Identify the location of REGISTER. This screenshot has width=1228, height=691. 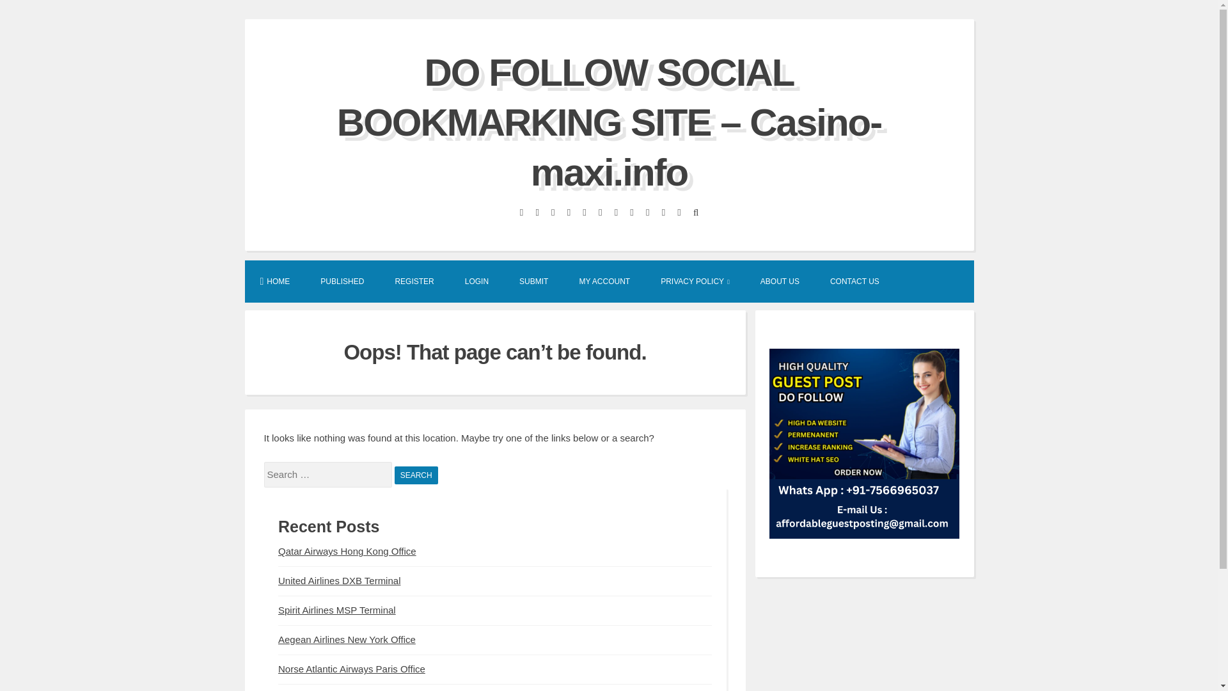
(414, 280).